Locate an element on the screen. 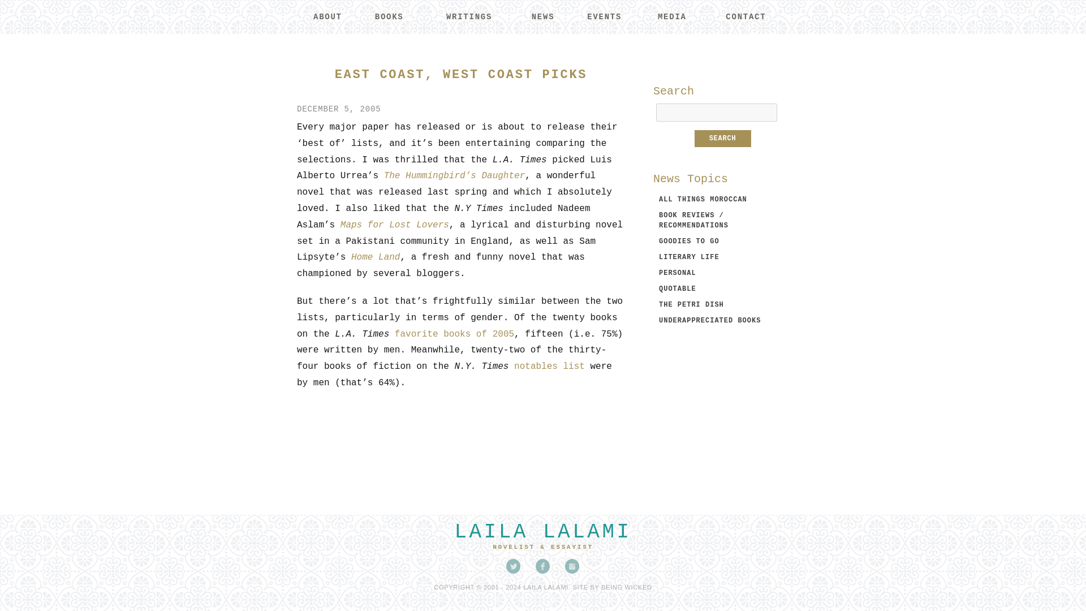 Image resolution: width=1086 pixels, height=611 pixels. GOODIES TO GO is located at coordinates (689, 242).